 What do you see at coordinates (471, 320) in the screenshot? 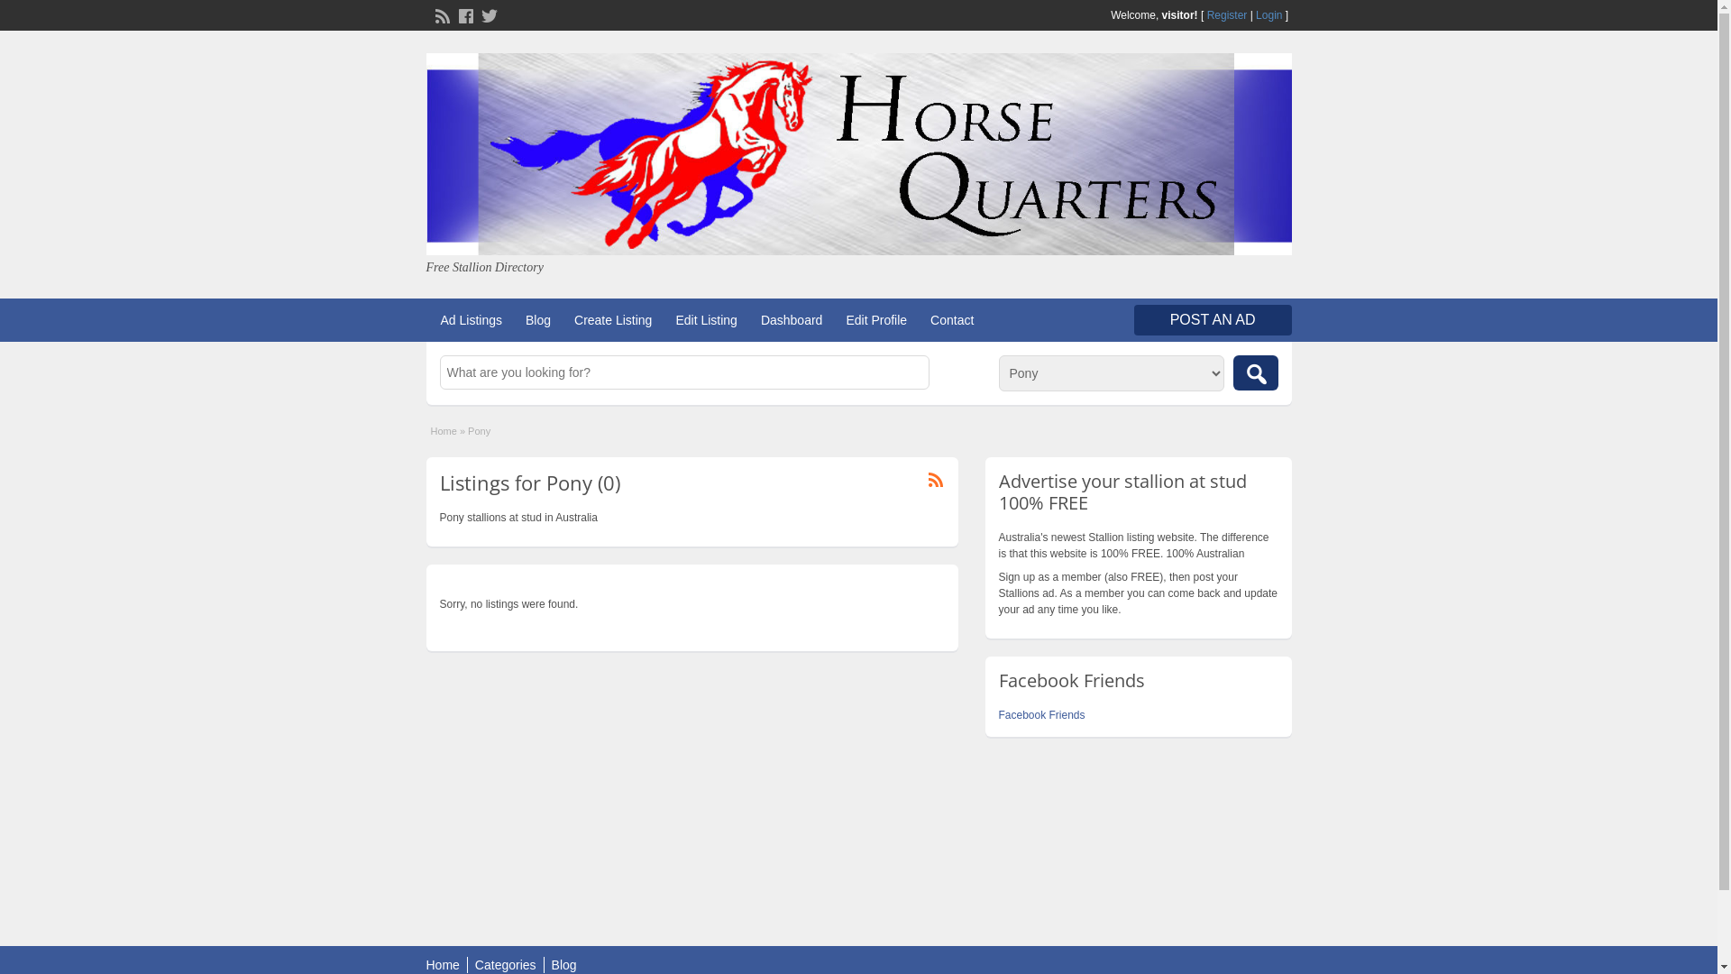
I see `Ad Listings` at bounding box center [471, 320].